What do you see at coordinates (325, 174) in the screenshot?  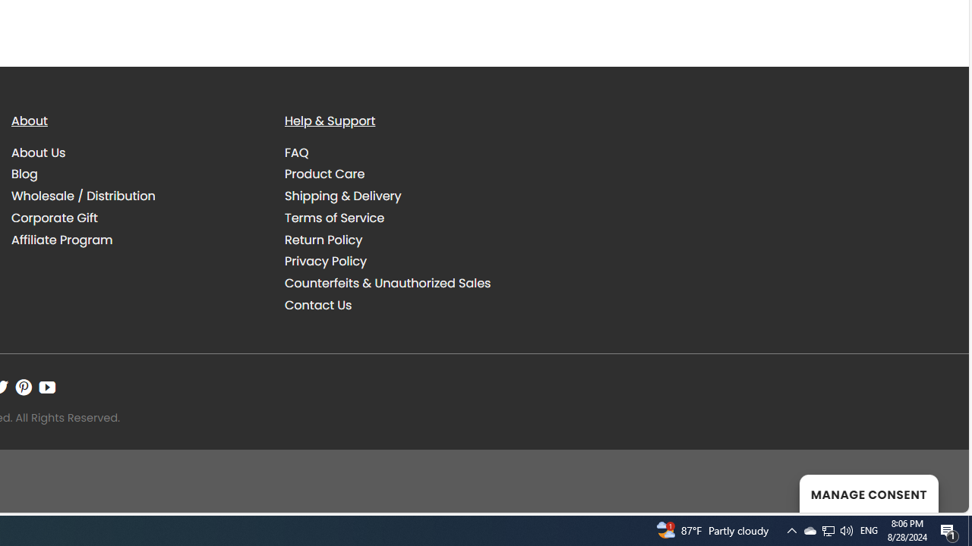 I see `Product Care` at bounding box center [325, 174].